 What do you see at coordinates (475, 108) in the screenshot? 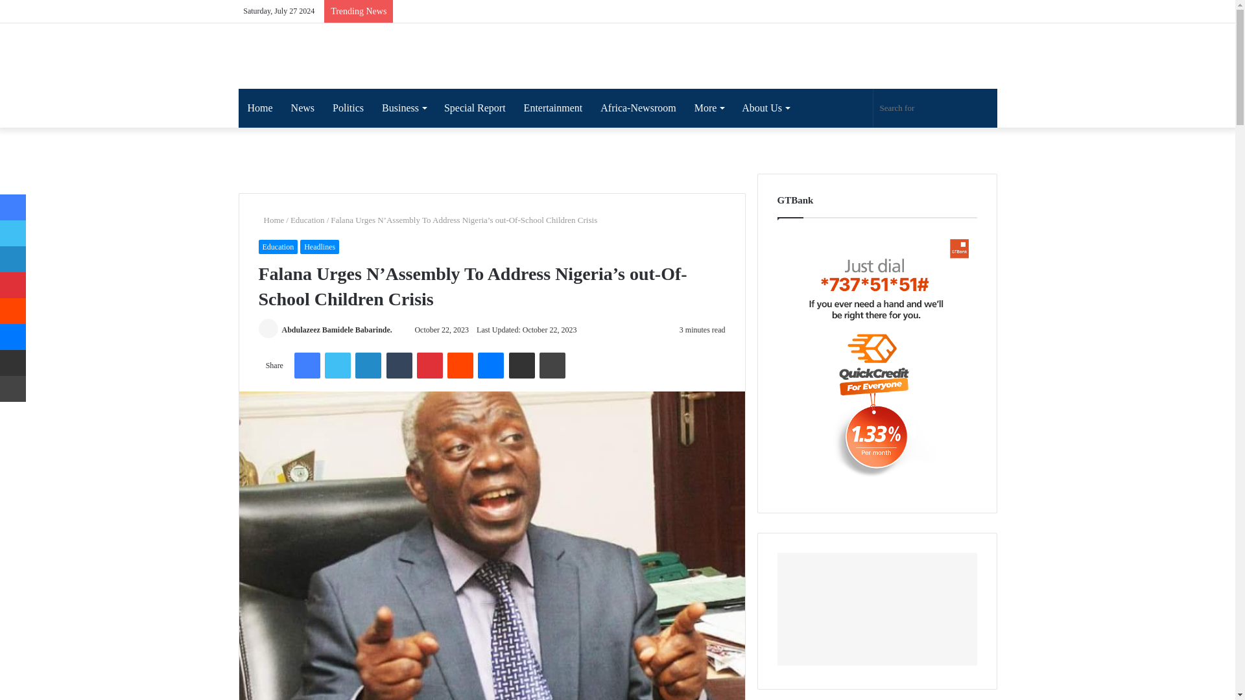
I see `Special Report` at bounding box center [475, 108].